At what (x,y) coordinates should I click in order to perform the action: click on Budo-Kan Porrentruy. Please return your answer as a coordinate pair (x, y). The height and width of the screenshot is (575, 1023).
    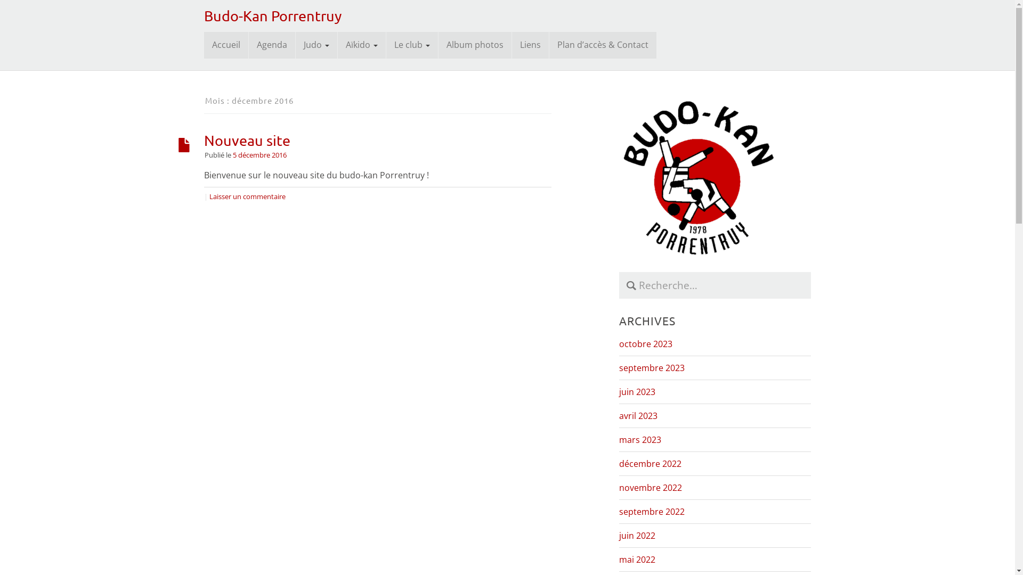
    Looking at the image, I should click on (272, 16).